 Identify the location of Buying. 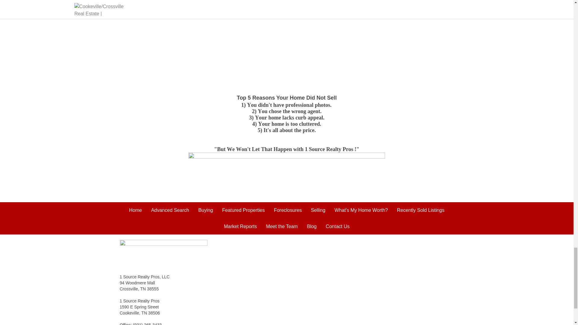
(206, 210).